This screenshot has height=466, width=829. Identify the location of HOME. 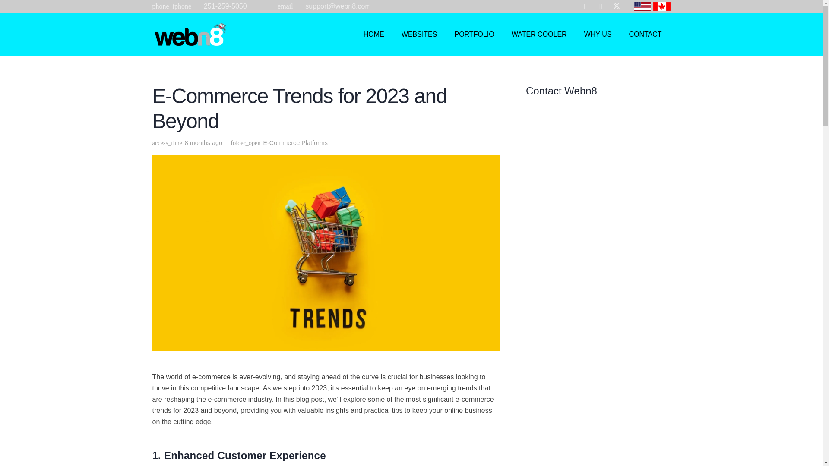
(374, 35).